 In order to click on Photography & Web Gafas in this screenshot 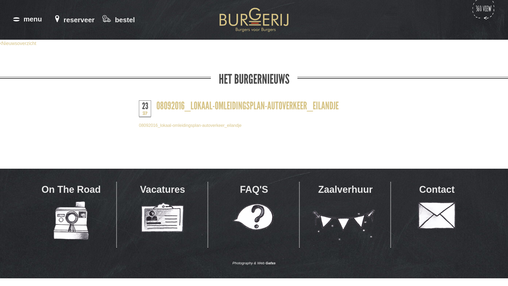, I will do `click(254, 263)`.